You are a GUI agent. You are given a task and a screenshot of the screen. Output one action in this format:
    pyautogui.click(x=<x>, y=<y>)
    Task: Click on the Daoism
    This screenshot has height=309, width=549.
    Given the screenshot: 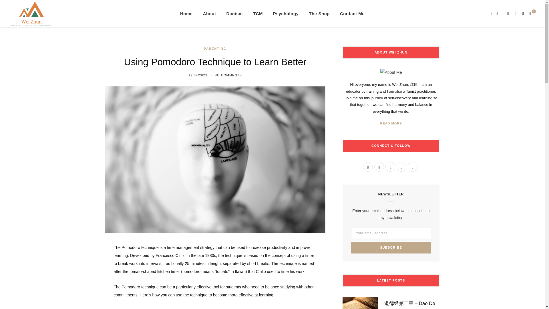 What is the action you would take?
    pyautogui.click(x=234, y=14)
    